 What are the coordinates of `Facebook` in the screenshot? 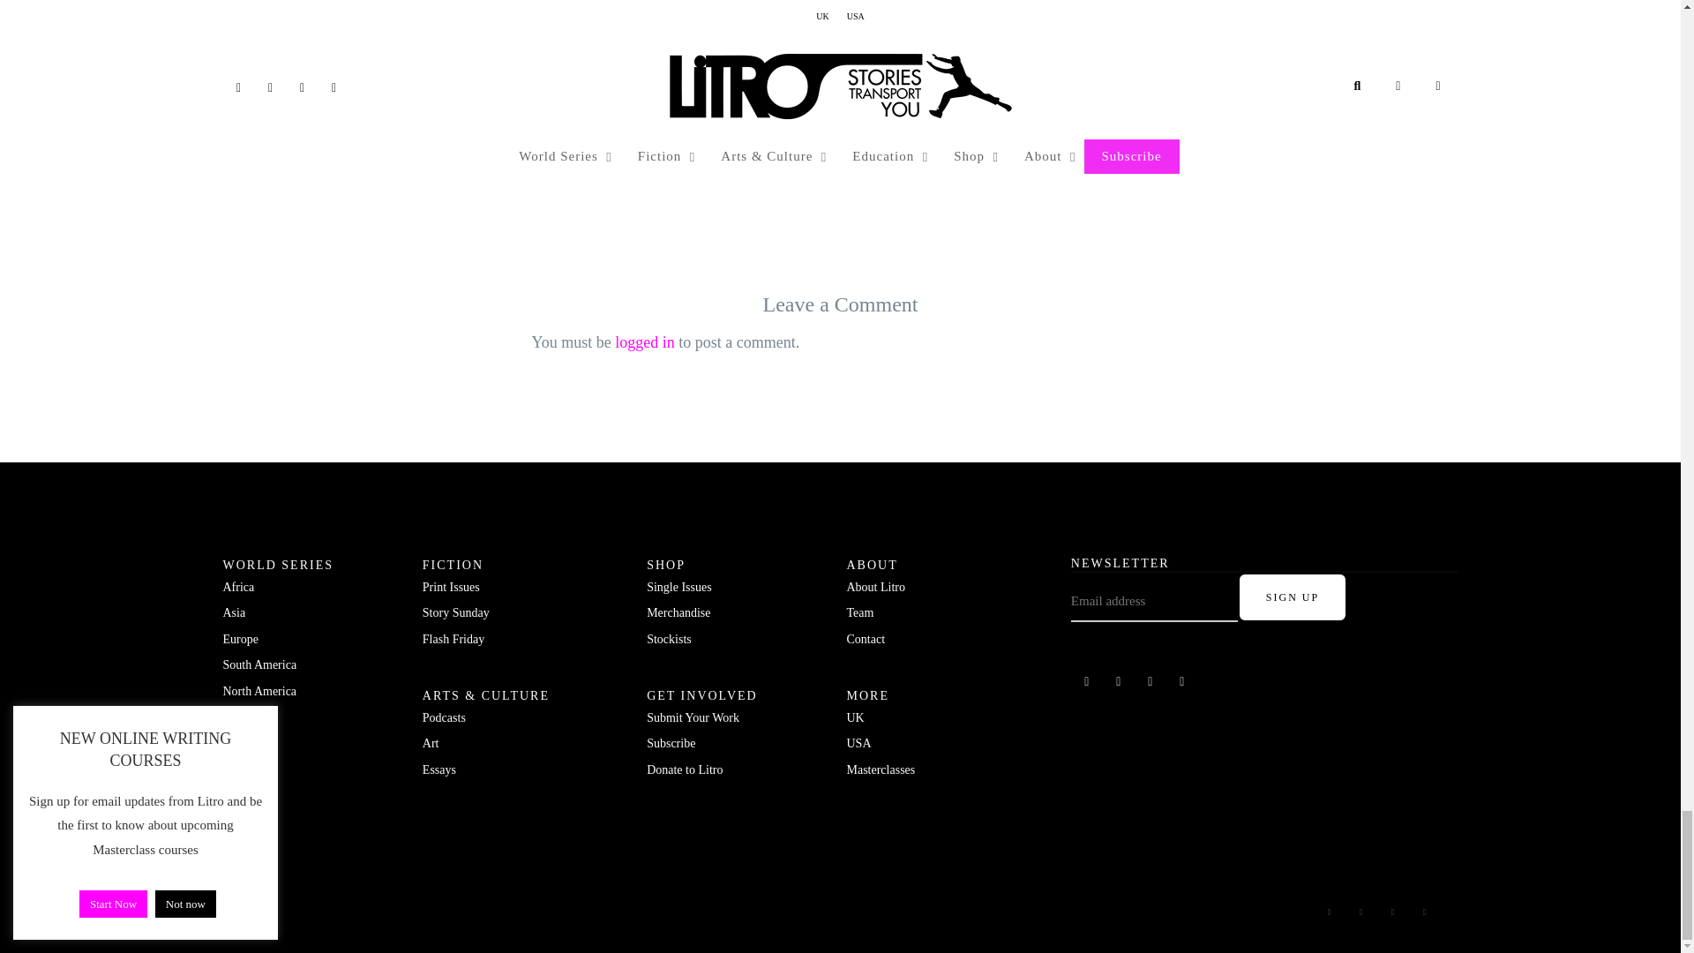 It's located at (1086, 682).